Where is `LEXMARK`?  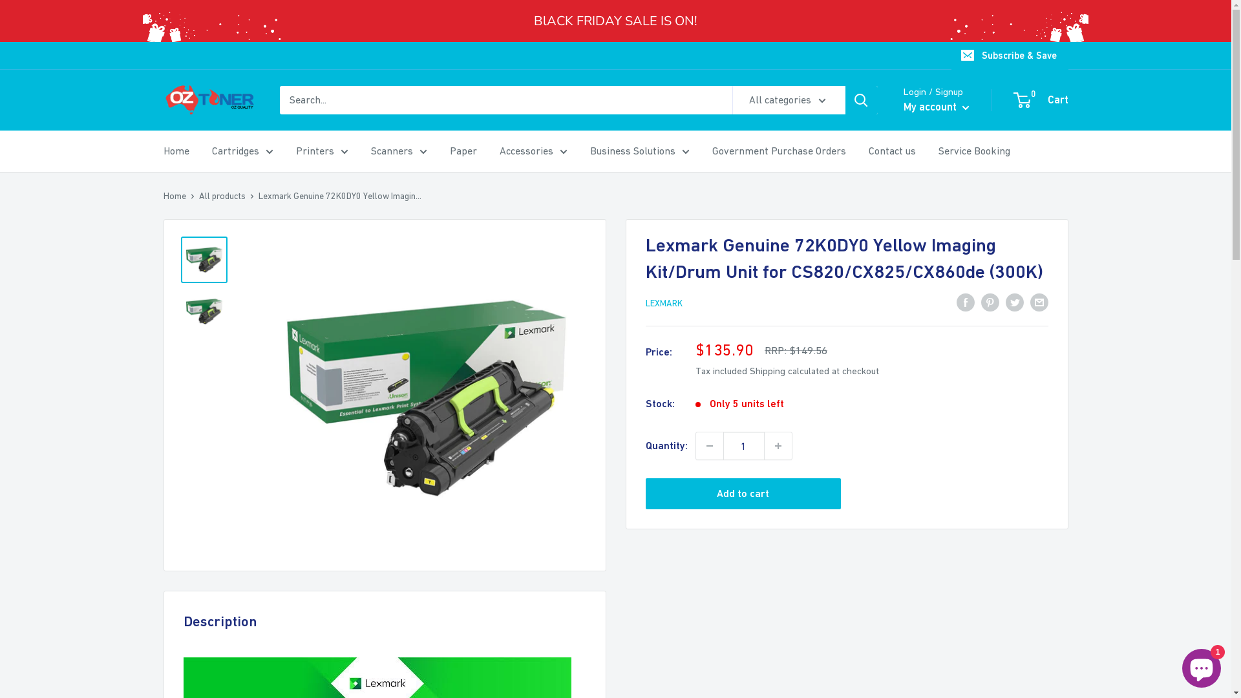 LEXMARK is located at coordinates (663, 303).